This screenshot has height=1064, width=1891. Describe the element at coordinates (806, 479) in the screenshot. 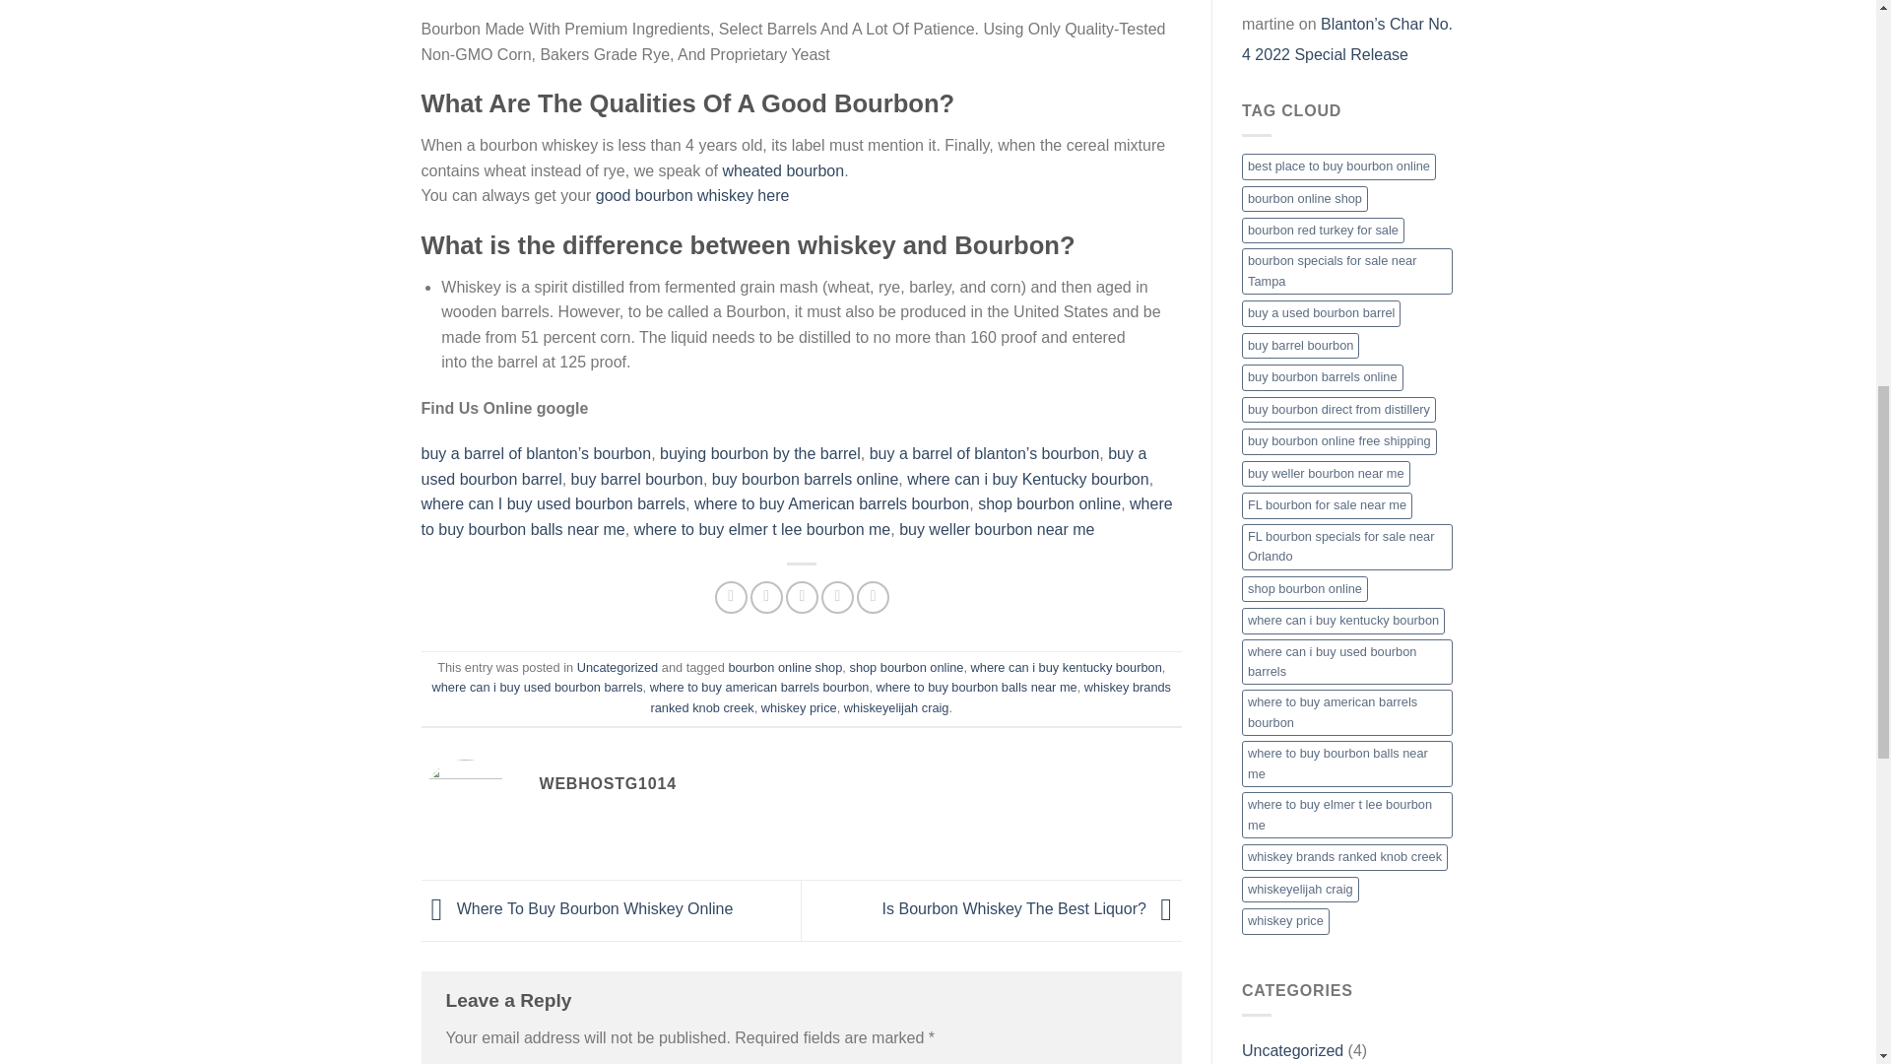

I see `buy bourbon barrels online` at that location.